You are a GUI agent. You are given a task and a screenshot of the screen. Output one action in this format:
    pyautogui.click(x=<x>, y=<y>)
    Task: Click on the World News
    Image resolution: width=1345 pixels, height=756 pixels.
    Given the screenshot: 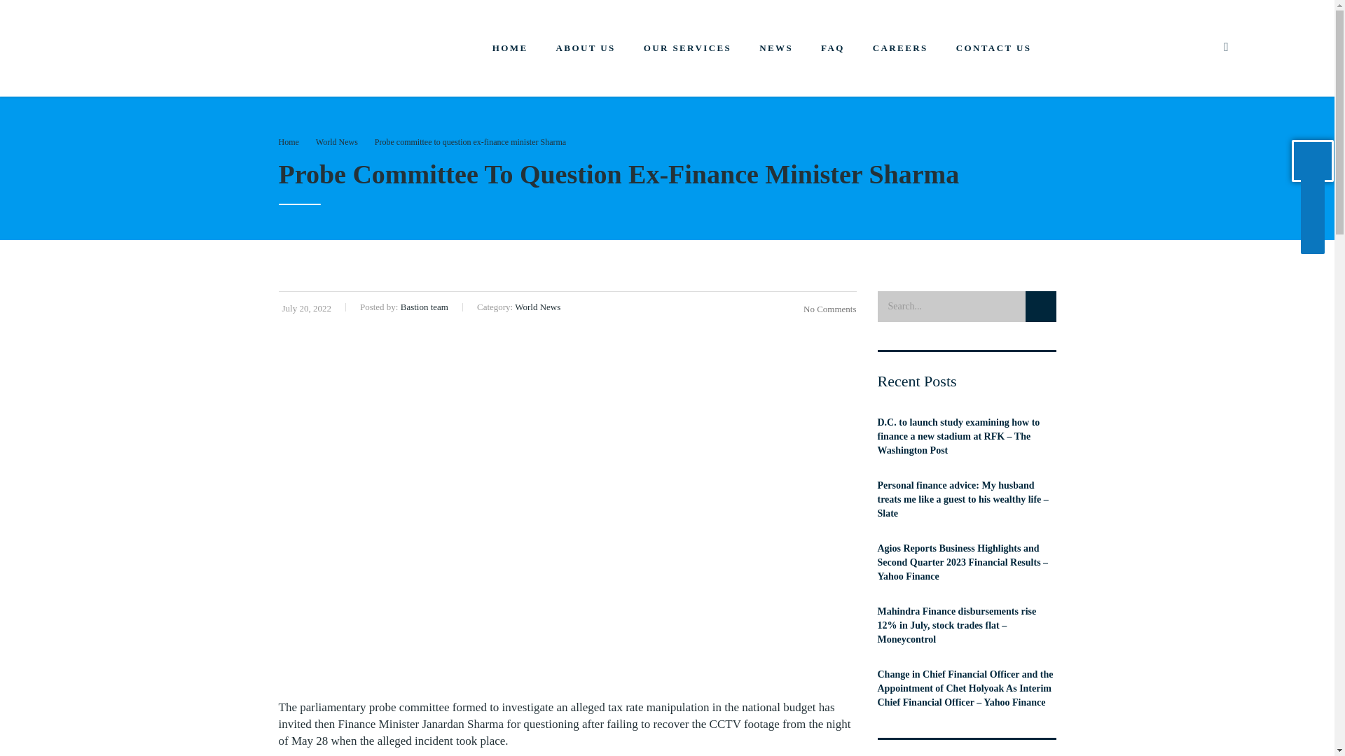 What is the action you would take?
    pyautogui.click(x=336, y=141)
    